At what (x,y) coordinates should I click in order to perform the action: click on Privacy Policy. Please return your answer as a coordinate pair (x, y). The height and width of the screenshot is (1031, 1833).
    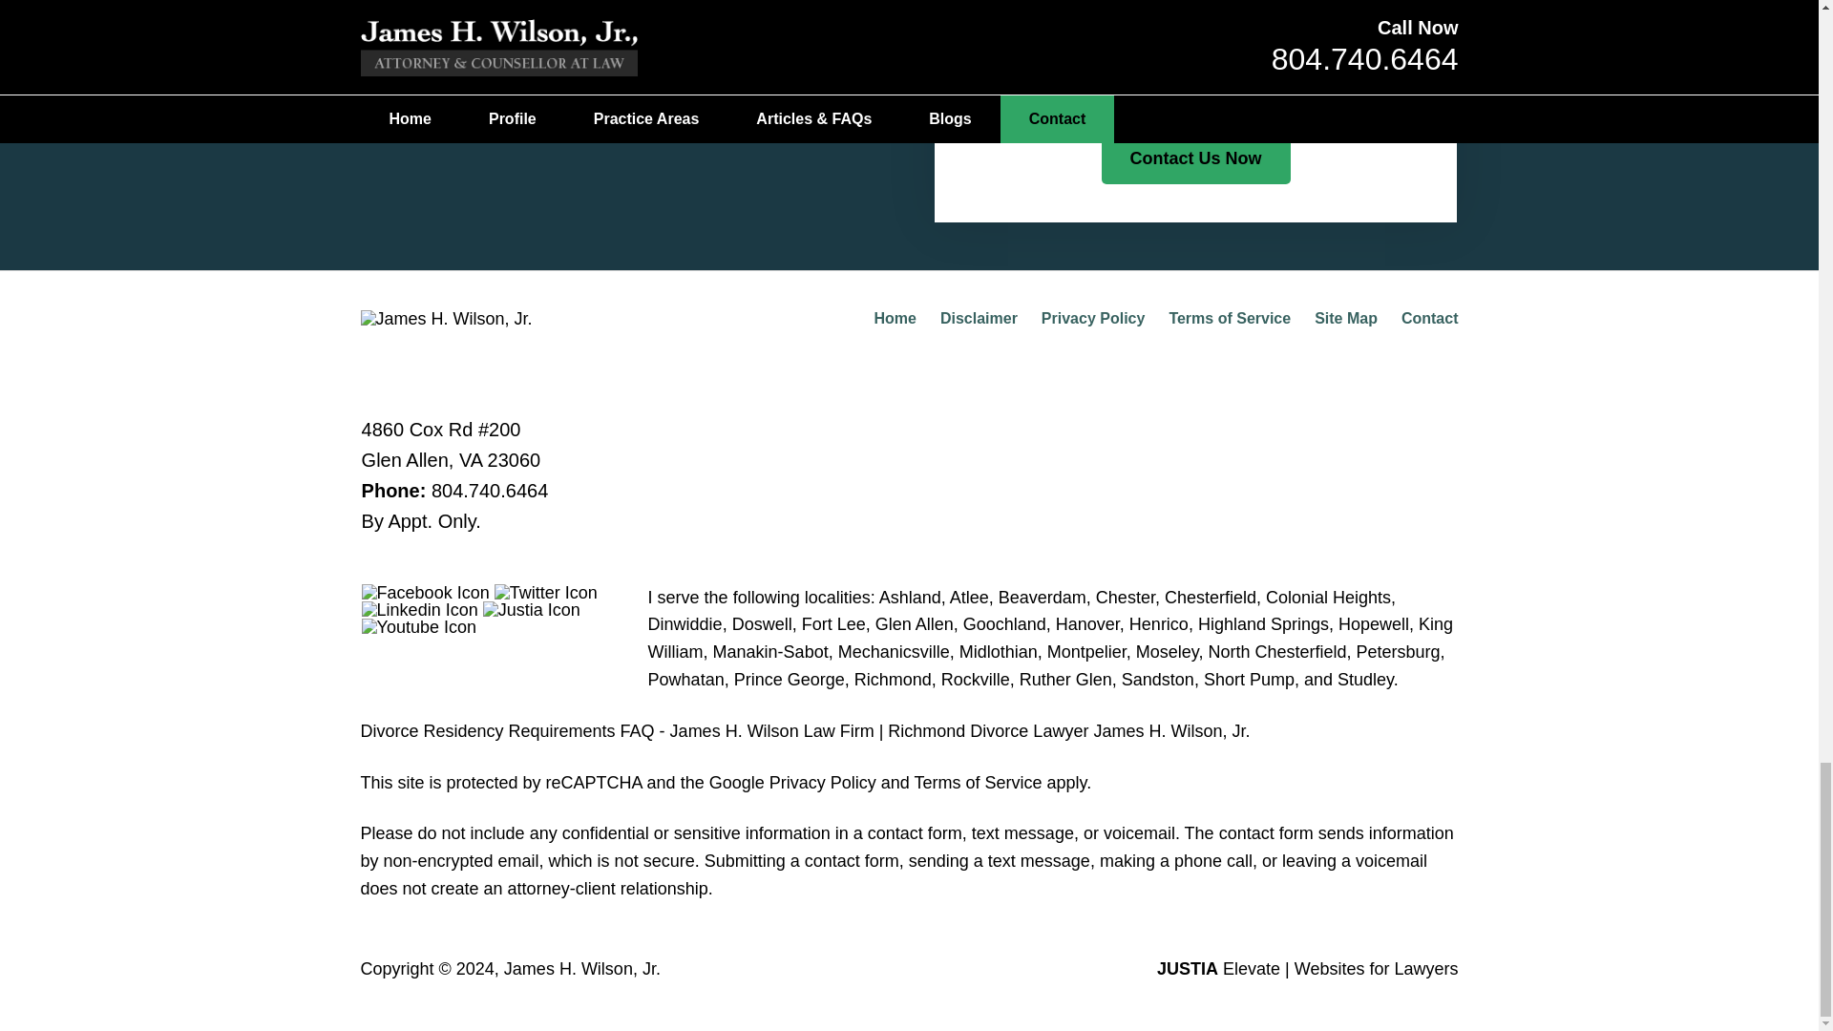
    Looking at the image, I should click on (1093, 319).